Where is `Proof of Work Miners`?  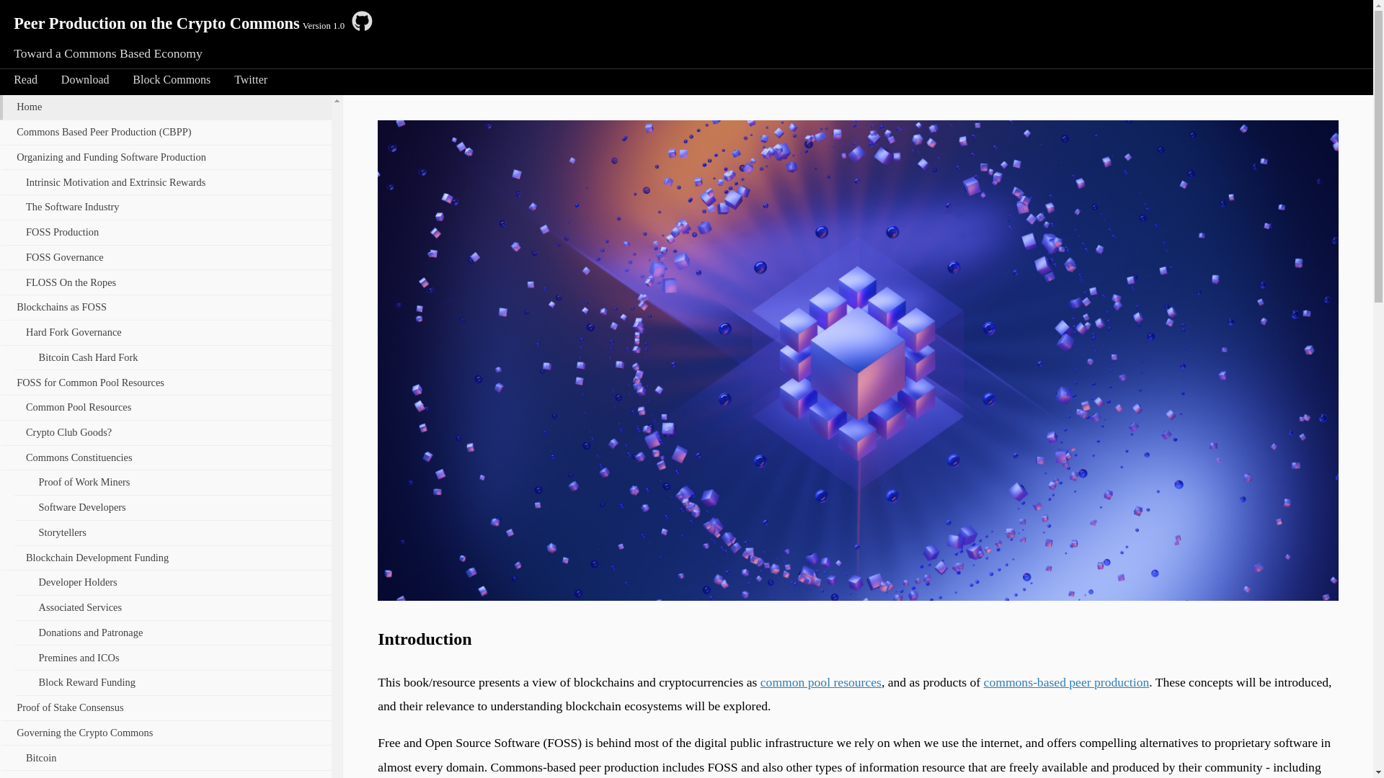
Proof of Work Miners is located at coordinates (173, 483).